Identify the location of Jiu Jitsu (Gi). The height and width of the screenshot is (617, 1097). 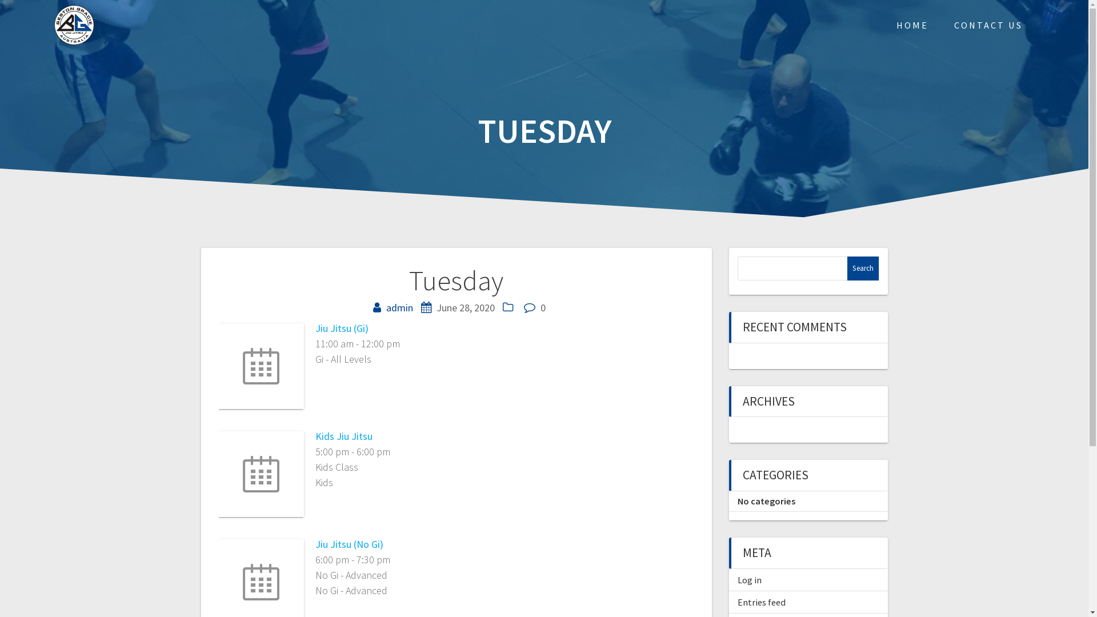
(342, 328).